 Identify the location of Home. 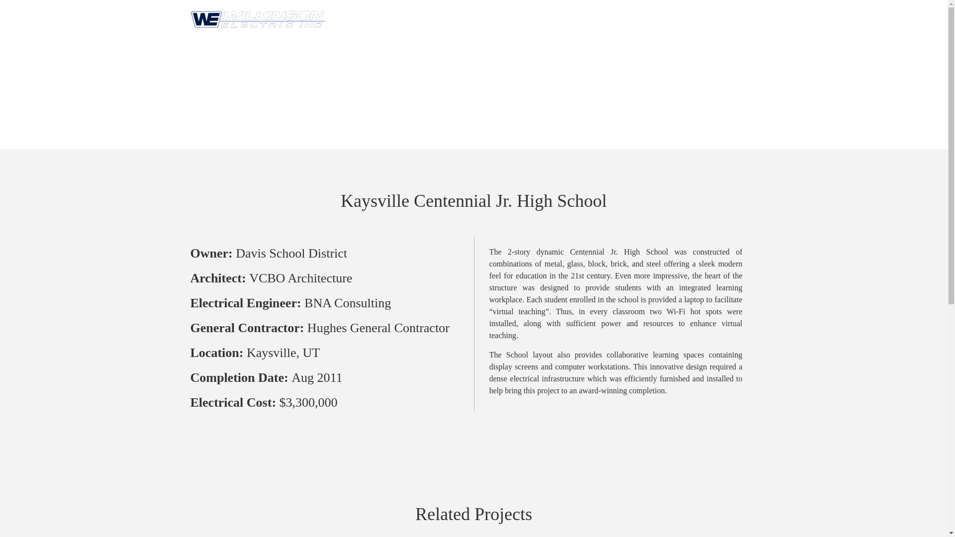
(396, 20).